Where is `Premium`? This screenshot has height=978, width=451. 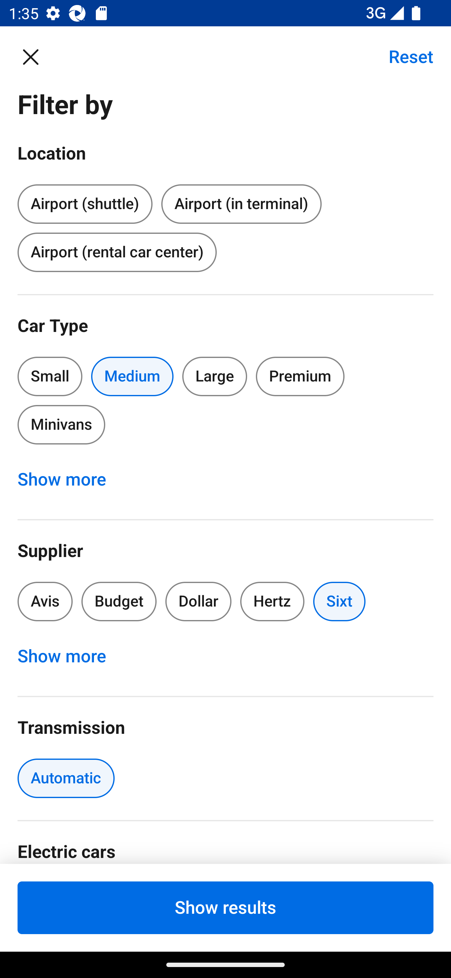
Premium is located at coordinates (300, 376).